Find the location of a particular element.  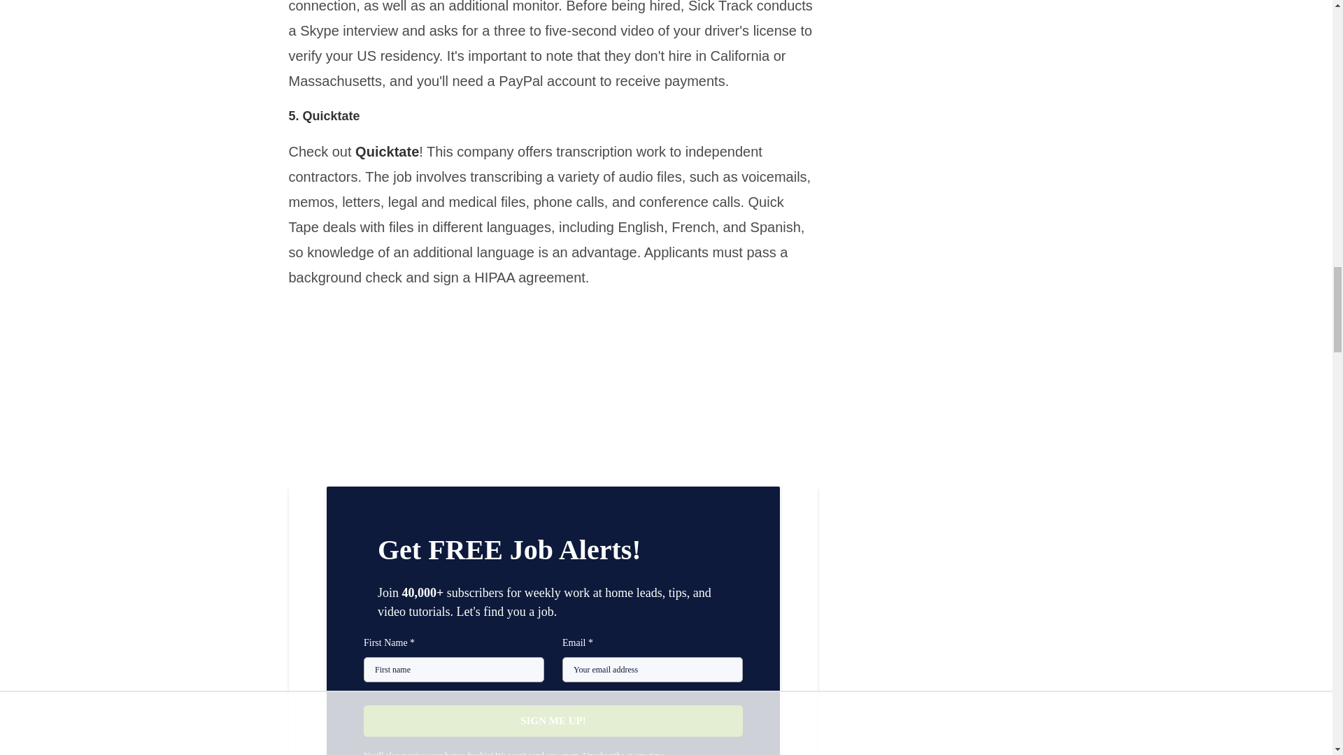

Quicktate is located at coordinates (388, 151).